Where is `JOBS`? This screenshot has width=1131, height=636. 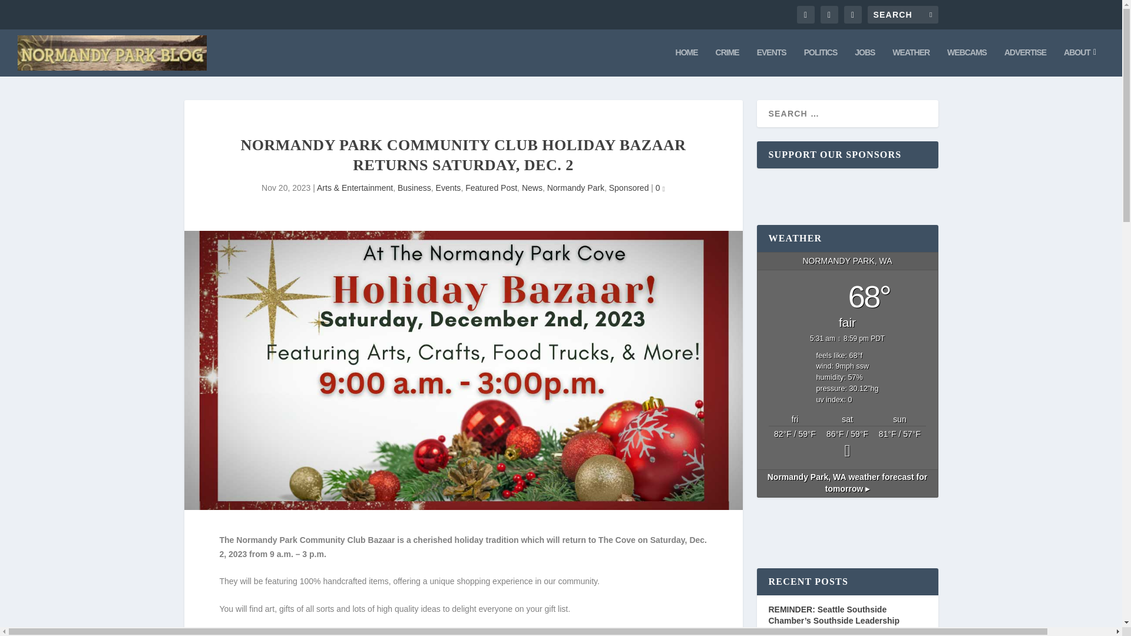 JOBS is located at coordinates (865, 62).